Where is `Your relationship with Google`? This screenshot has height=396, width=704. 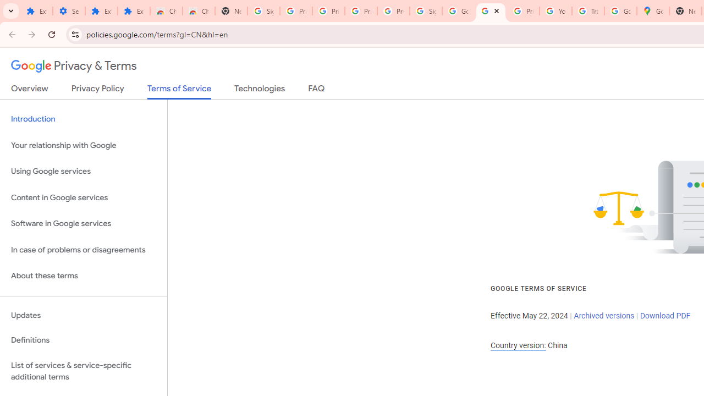
Your relationship with Google is located at coordinates (84, 145).